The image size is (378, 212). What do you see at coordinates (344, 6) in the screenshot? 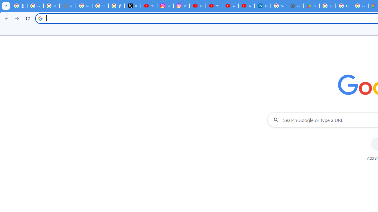
I see `Google Workspace - Specific Terms` at bounding box center [344, 6].